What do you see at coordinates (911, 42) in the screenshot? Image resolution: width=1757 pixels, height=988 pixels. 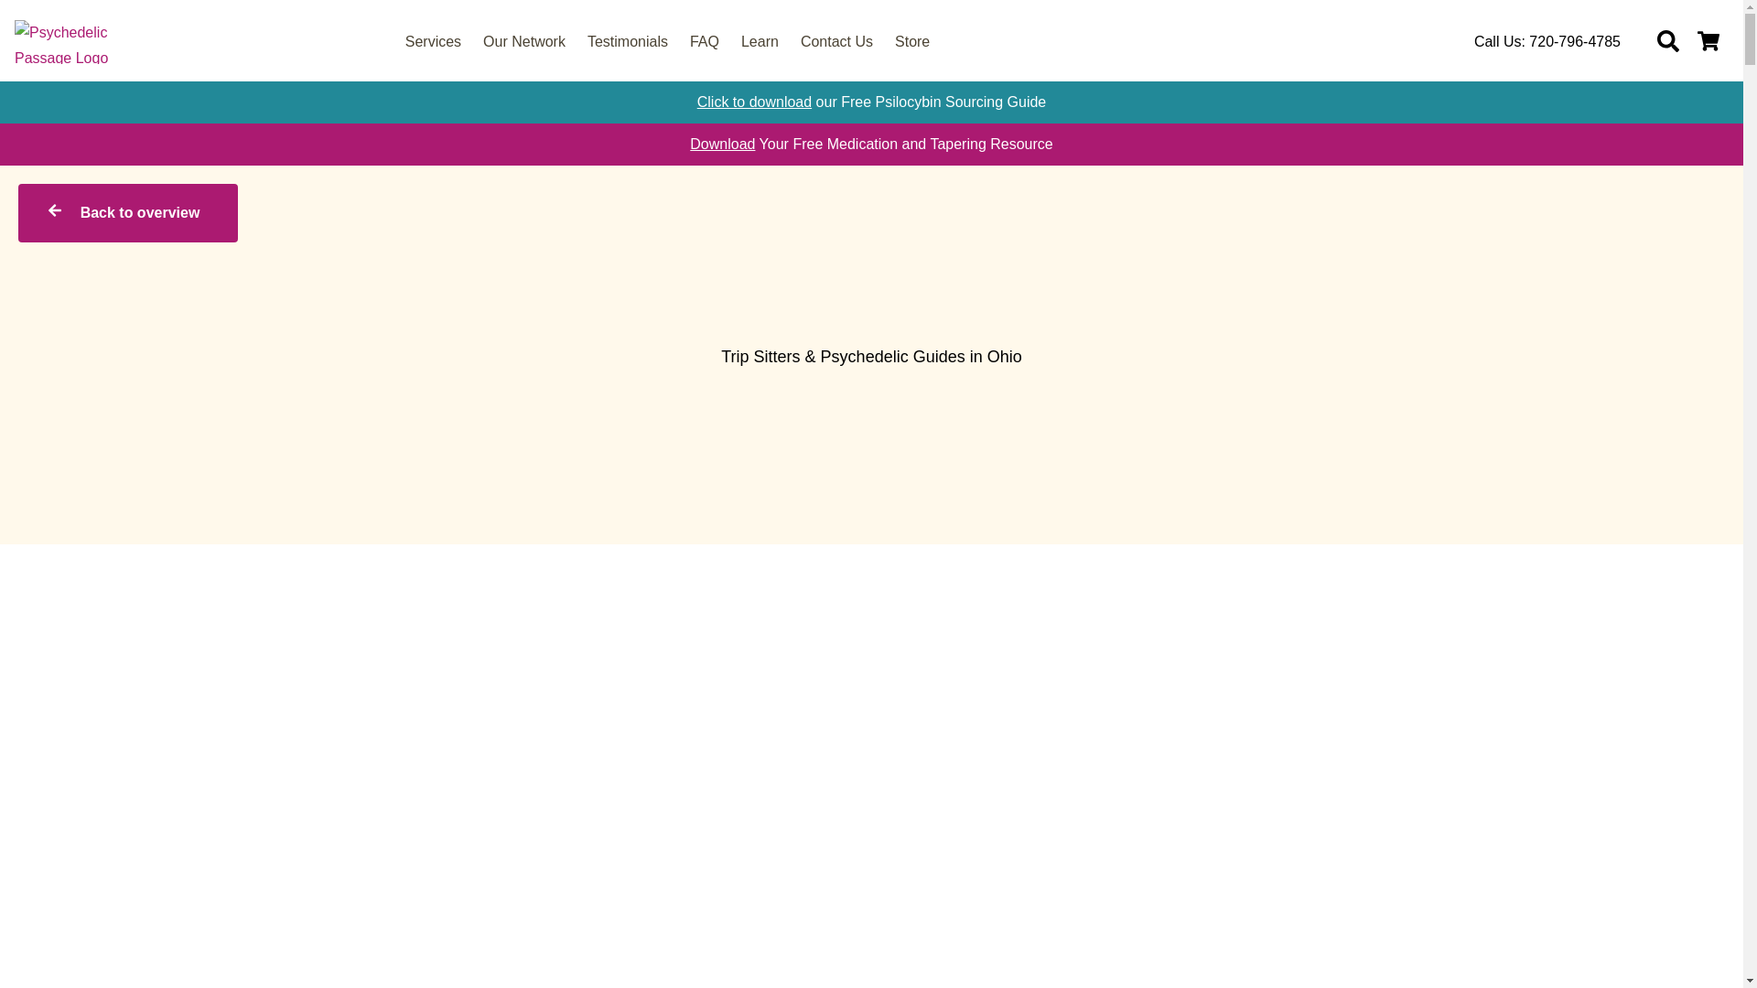 I see `Store` at bounding box center [911, 42].